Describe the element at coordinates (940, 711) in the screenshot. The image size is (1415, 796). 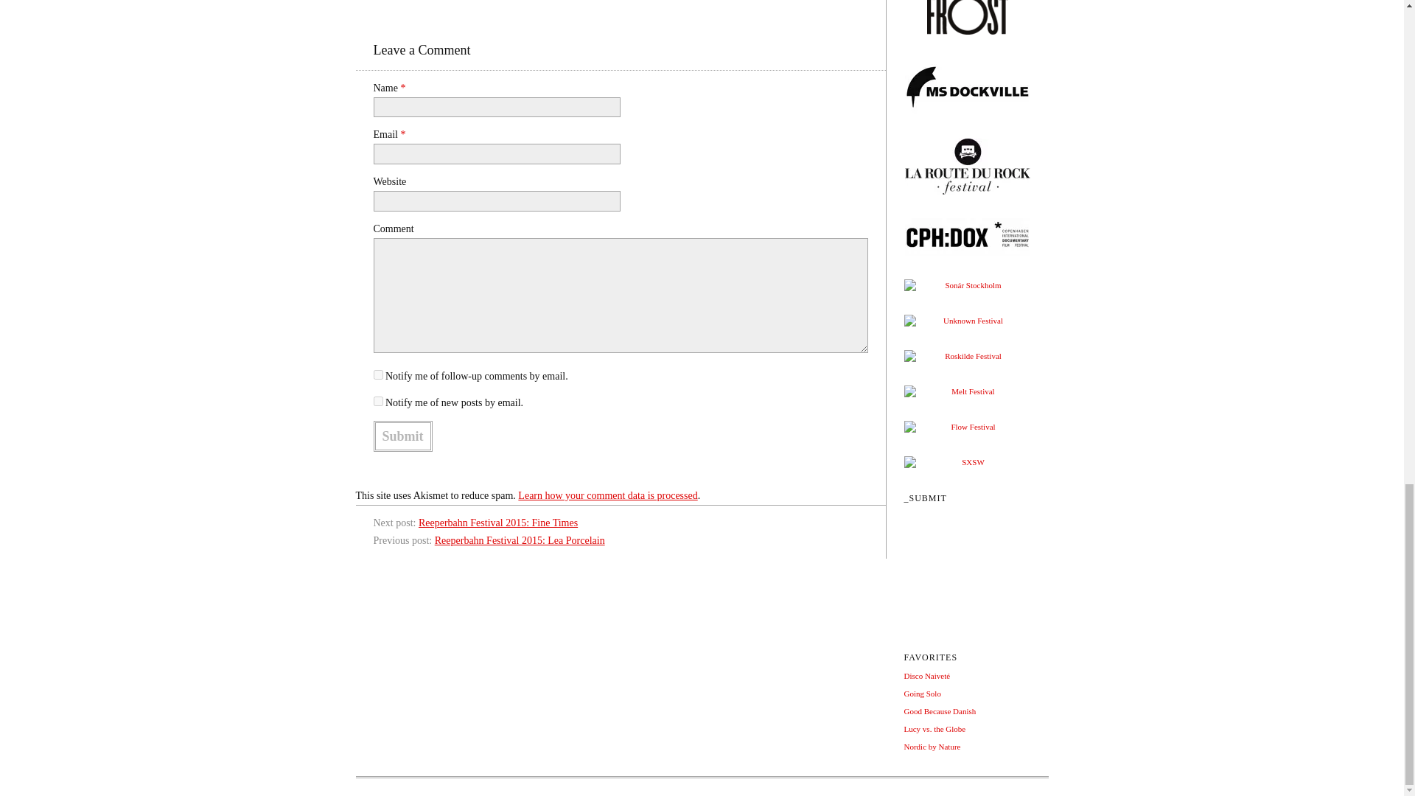
I see `Authority on everything Danish` at that location.